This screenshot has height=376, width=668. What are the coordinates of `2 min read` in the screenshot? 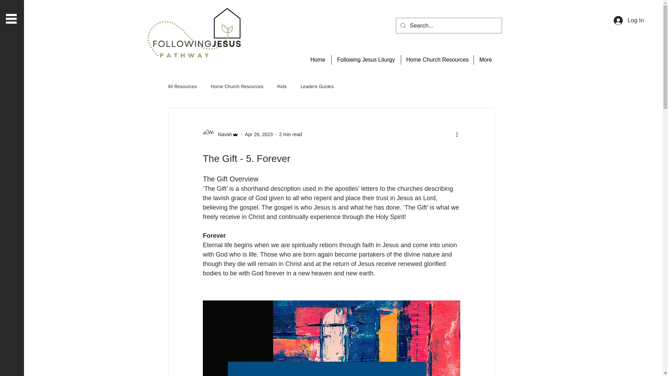 It's located at (290, 134).